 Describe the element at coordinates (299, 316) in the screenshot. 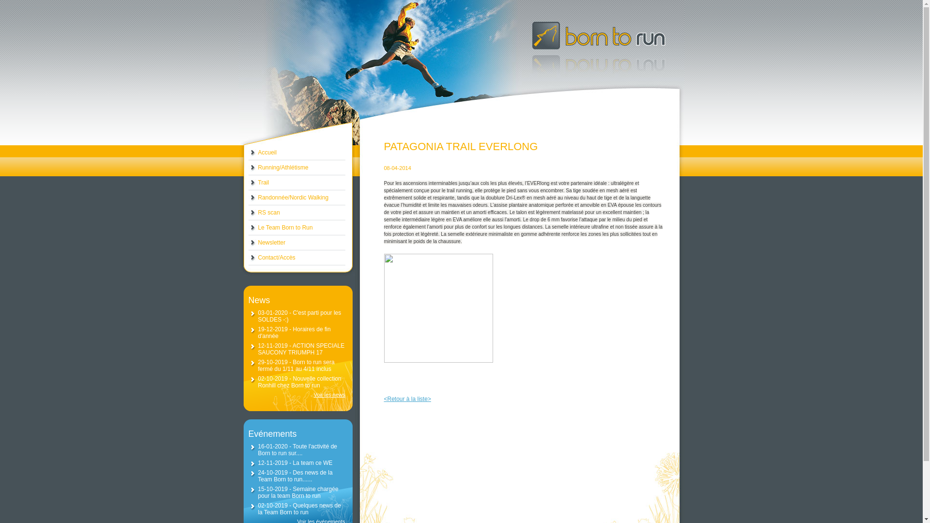

I see `03-01-2020 - C'est parti pour les SOLDES -:)` at that location.